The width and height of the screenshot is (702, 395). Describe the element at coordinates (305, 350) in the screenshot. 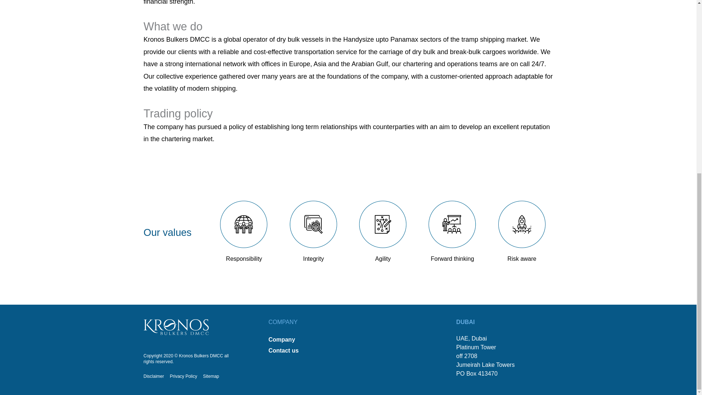

I see `Contact us` at that location.